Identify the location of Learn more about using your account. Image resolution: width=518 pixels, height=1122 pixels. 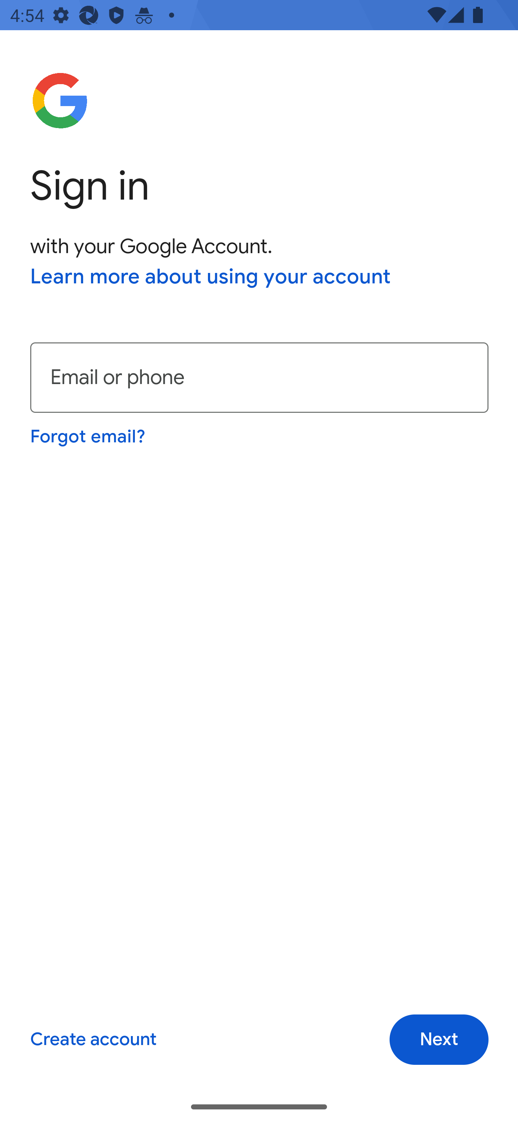
(211, 278).